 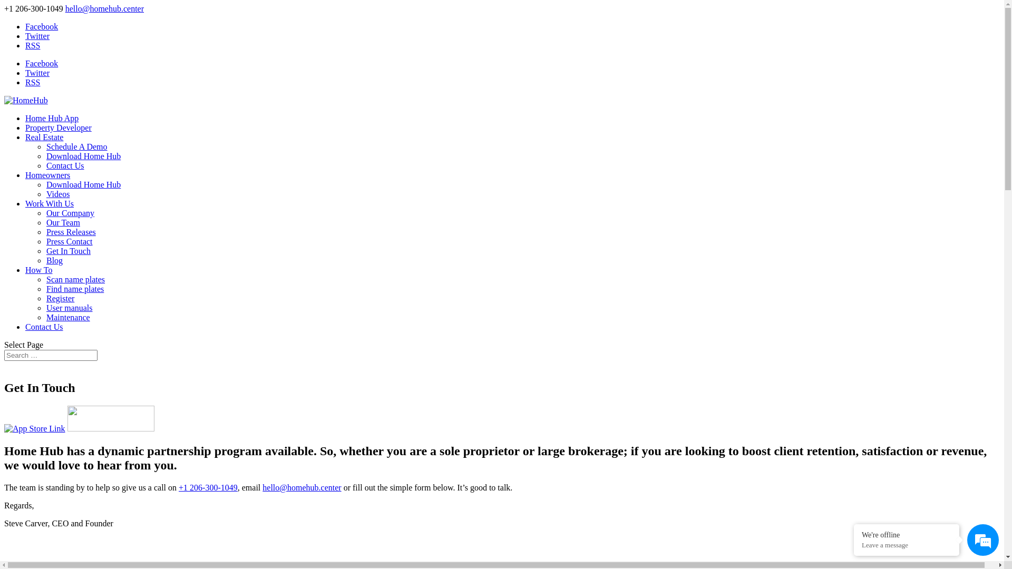 What do you see at coordinates (208, 488) in the screenshot?
I see `+1 206-300-1049` at bounding box center [208, 488].